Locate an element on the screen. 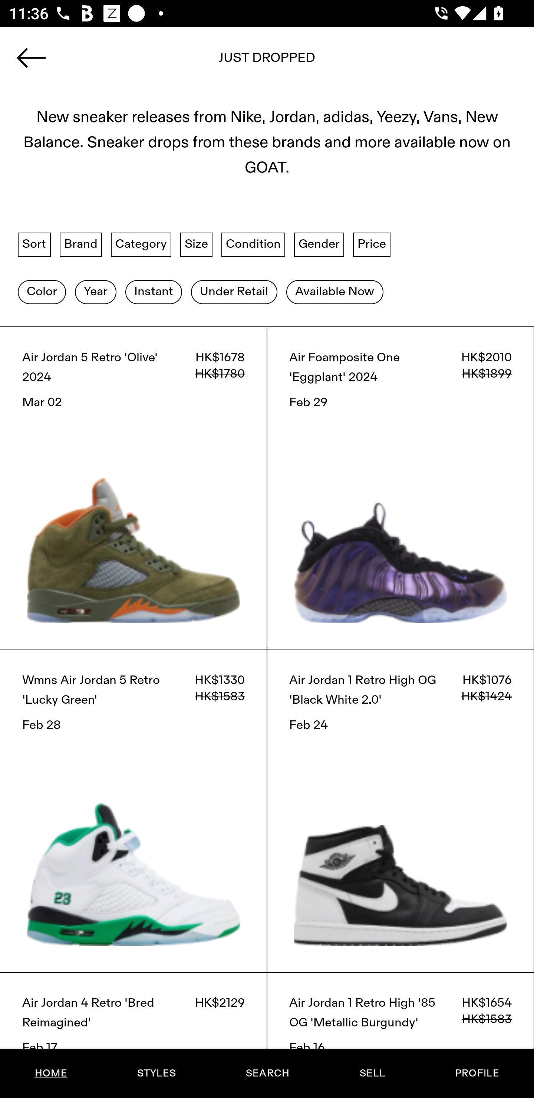  STYLES is located at coordinates (156, 1073).